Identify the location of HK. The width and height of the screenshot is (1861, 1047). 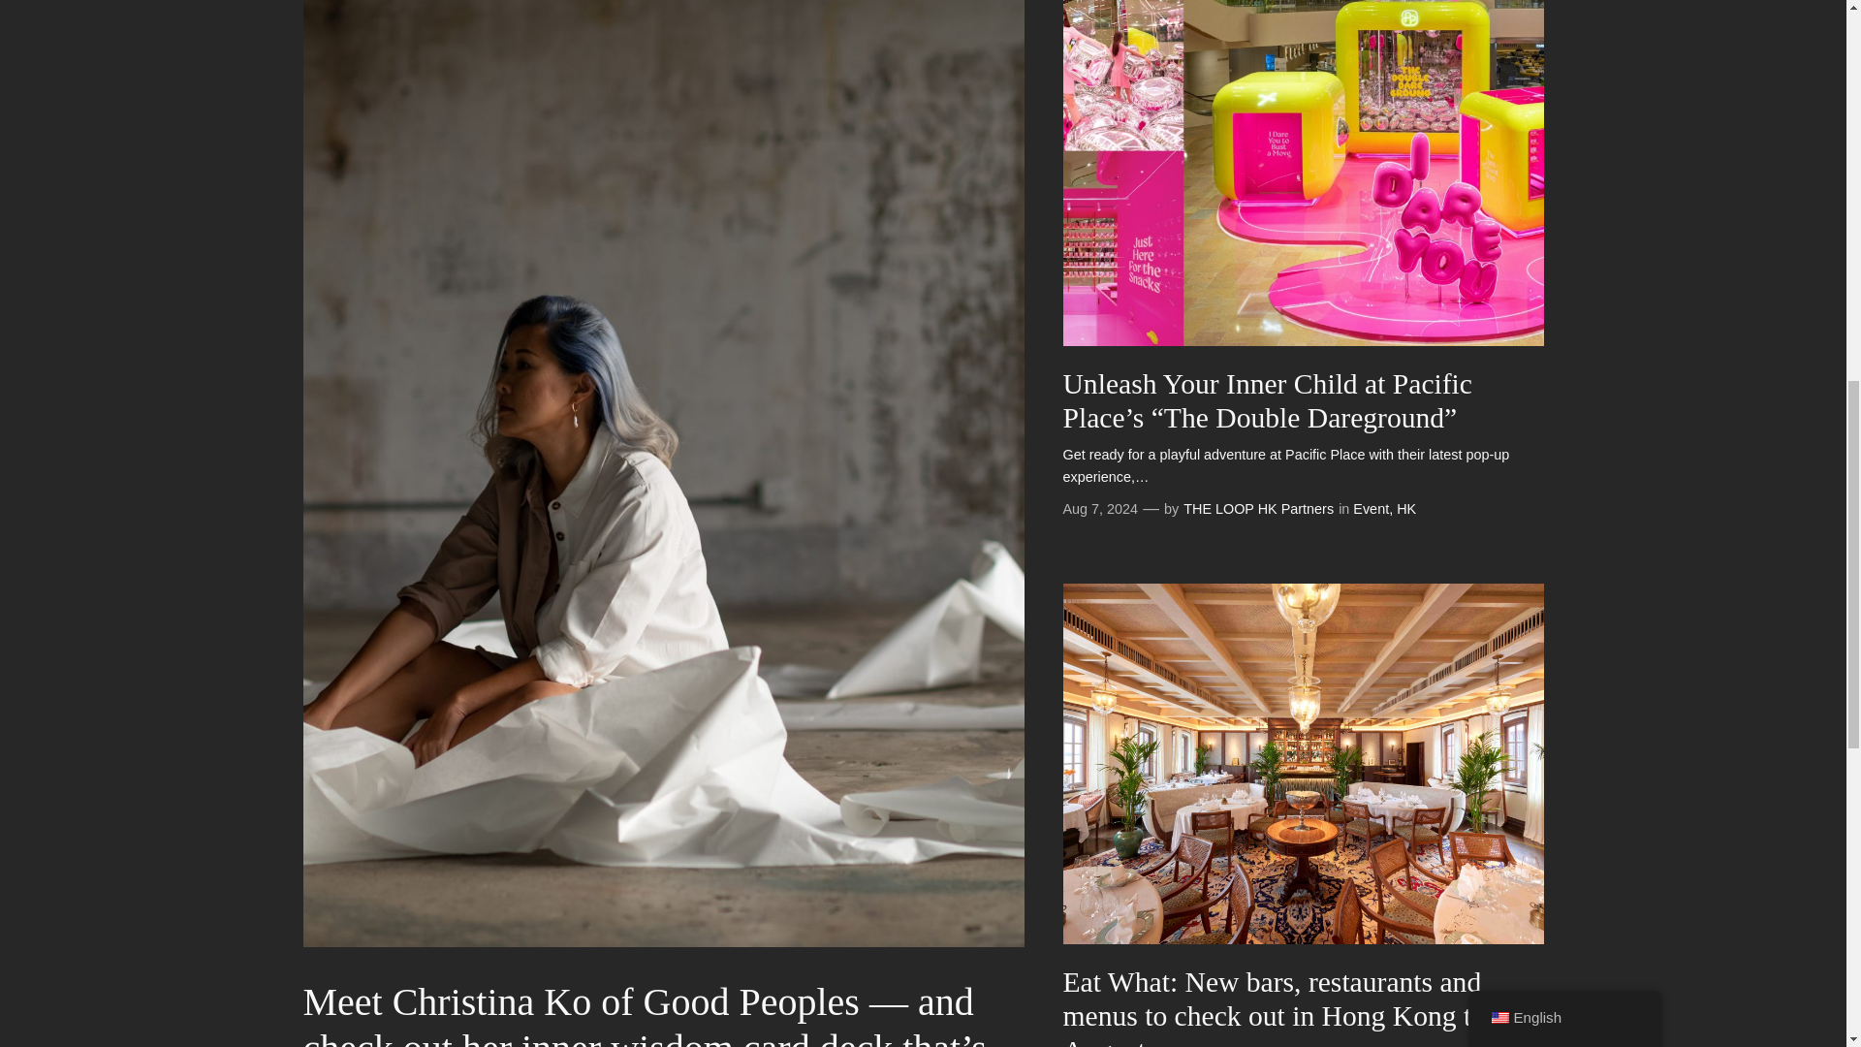
(1406, 509).